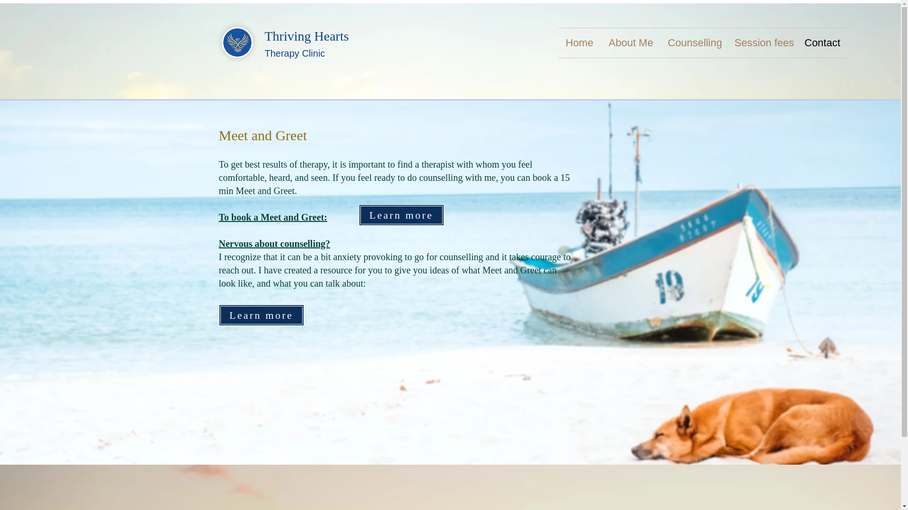 The image size is (908, 510). What do you see at coordinates (823, 43) in the screenshot?
I see `Contact` at bounding box center [823, 43].